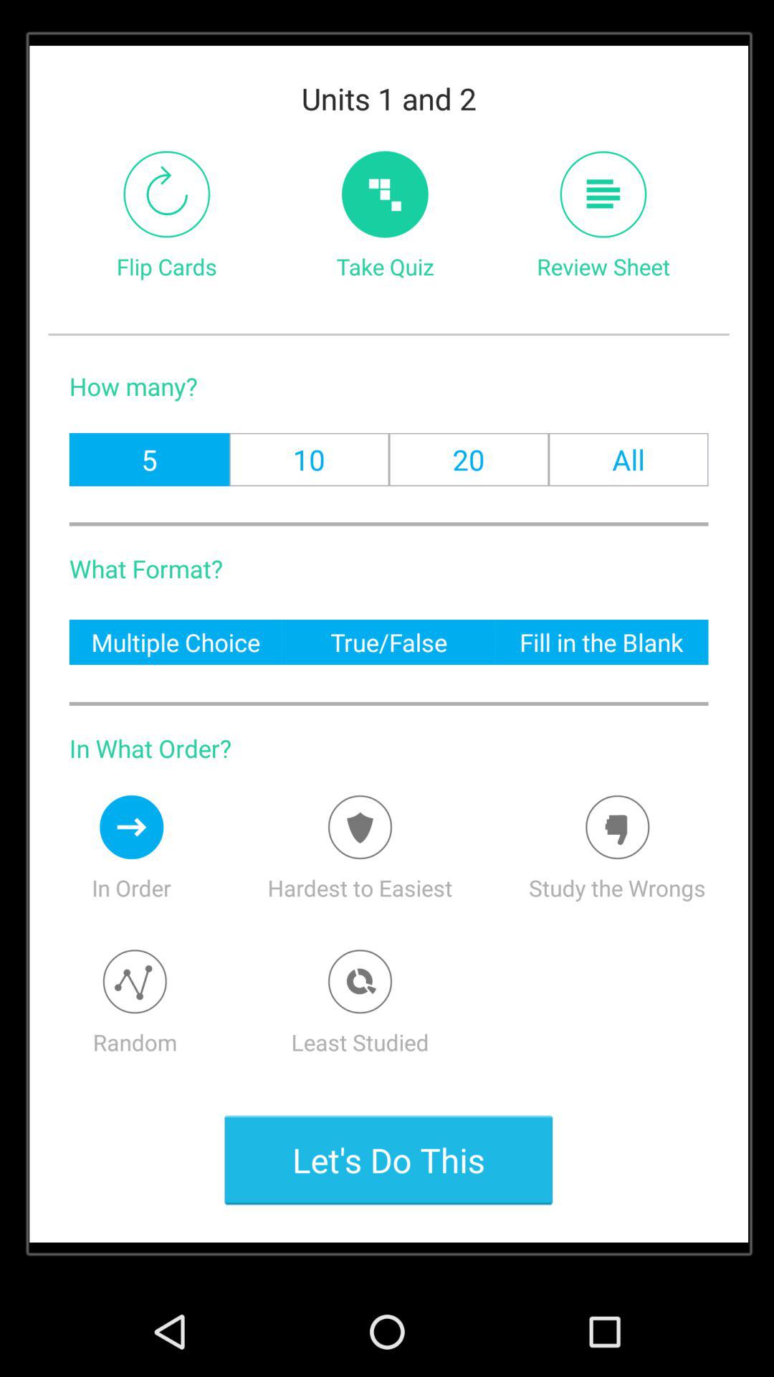  I want to click on tap item next to true/false, so click(601, 641).